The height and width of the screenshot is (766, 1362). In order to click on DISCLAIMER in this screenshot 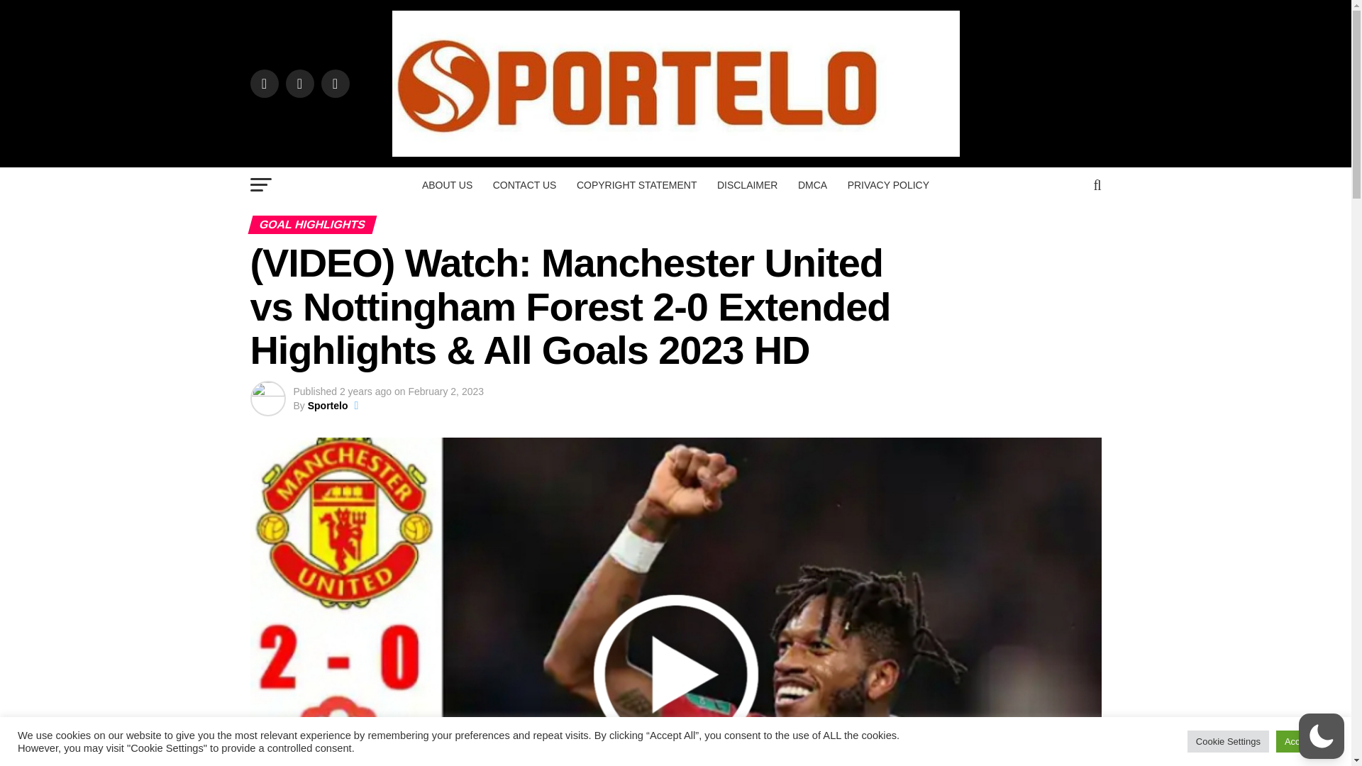, I will do `click(748, 185)`.